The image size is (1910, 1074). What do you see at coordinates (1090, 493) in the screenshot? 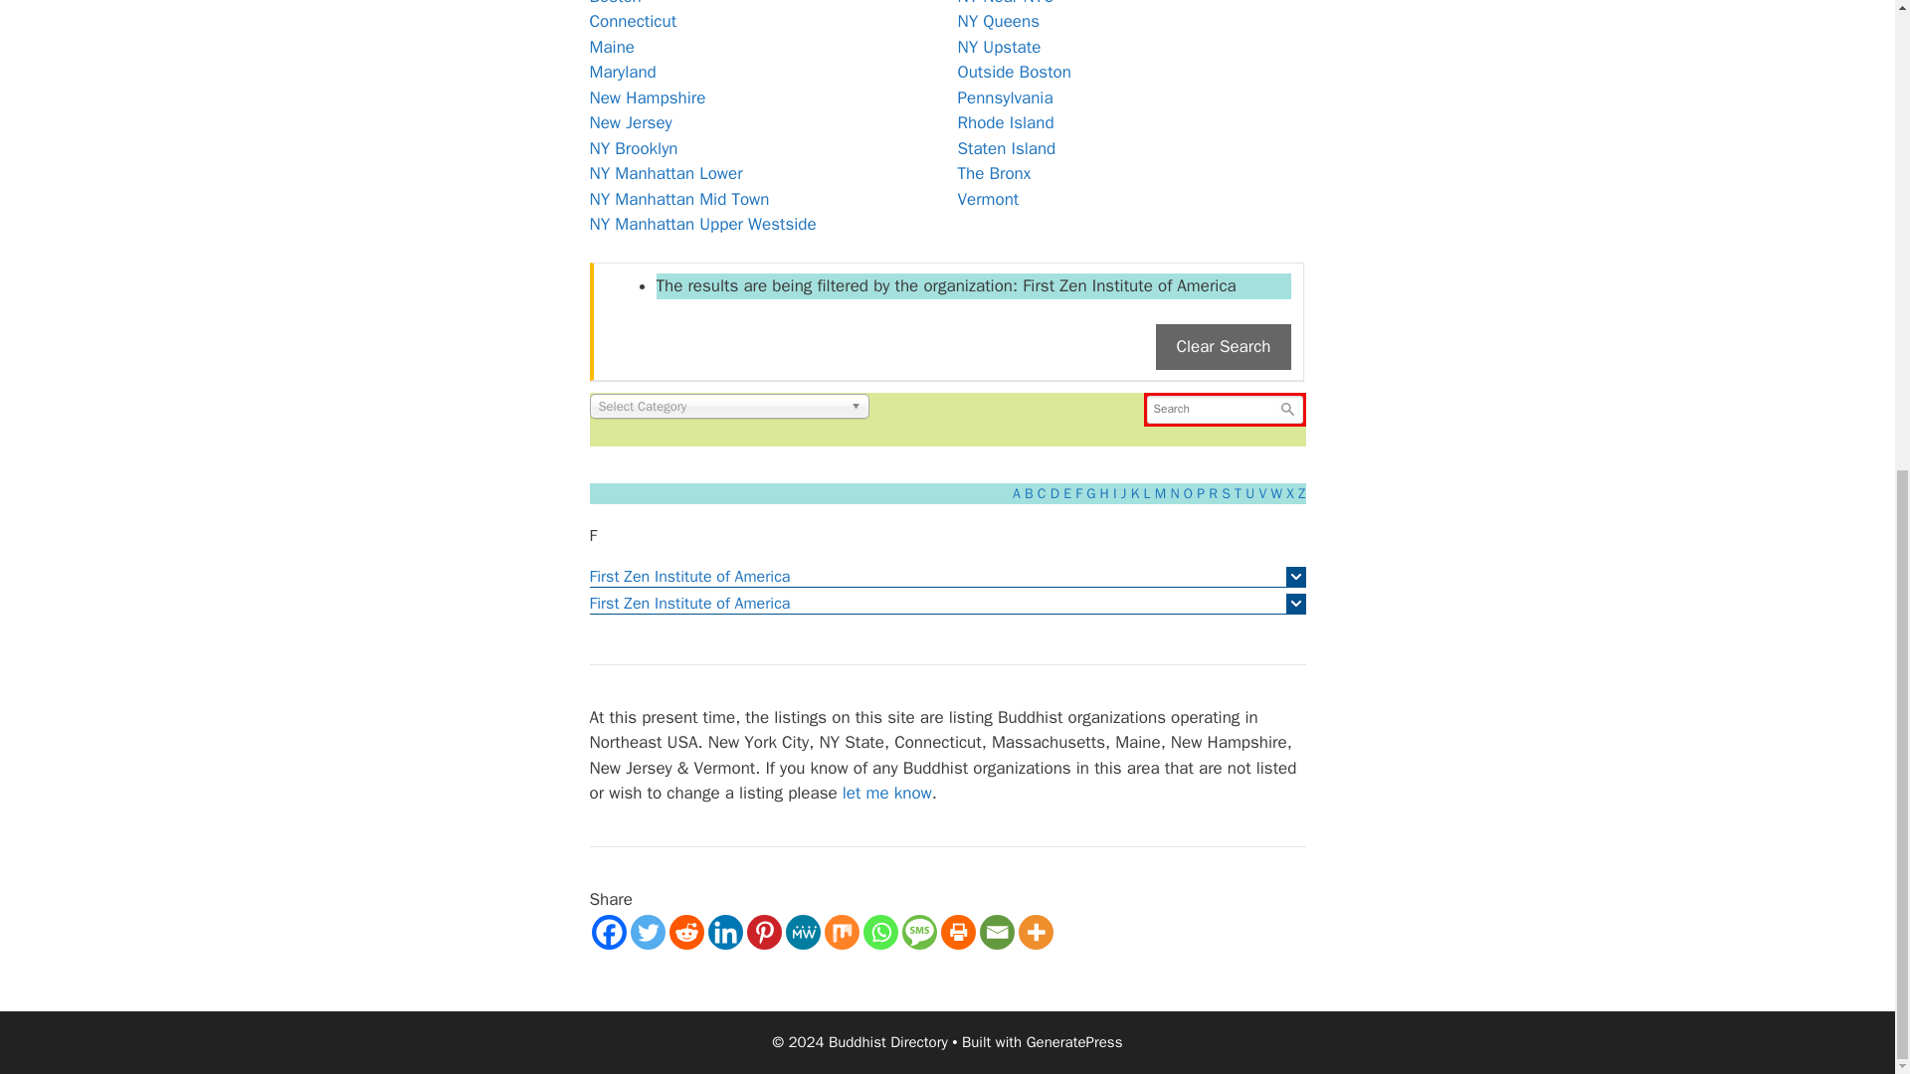
I see `G` at bounding box center [1090, 493].